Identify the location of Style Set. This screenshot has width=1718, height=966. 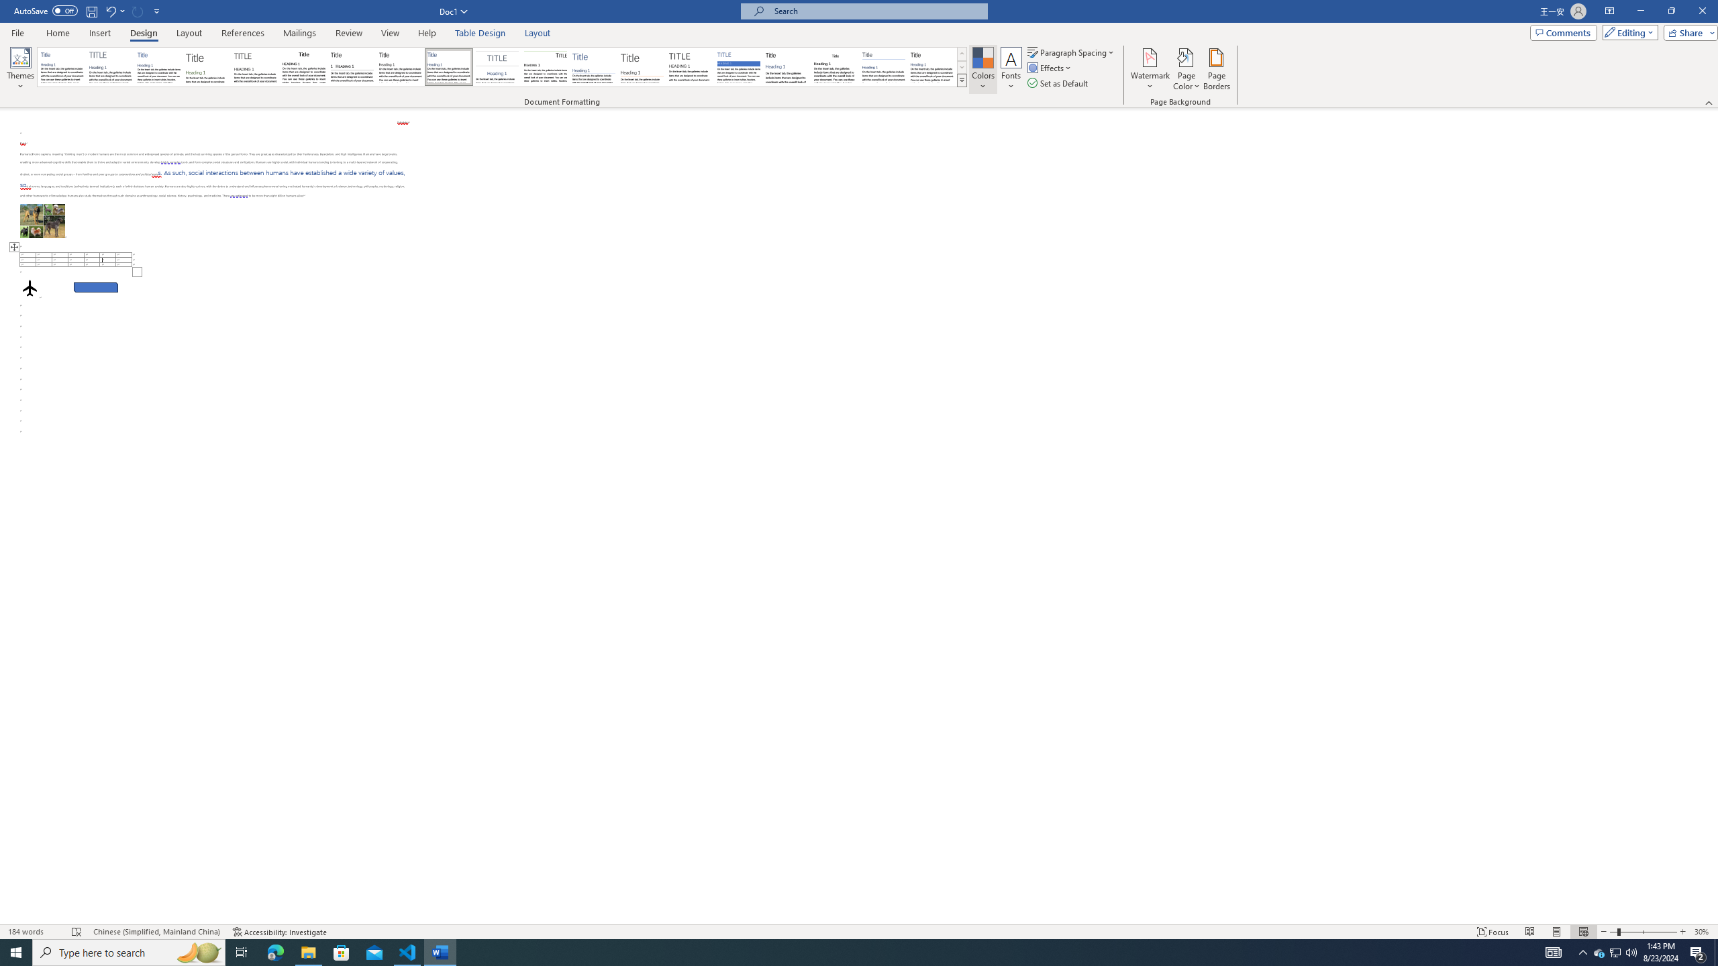
(962, 80).